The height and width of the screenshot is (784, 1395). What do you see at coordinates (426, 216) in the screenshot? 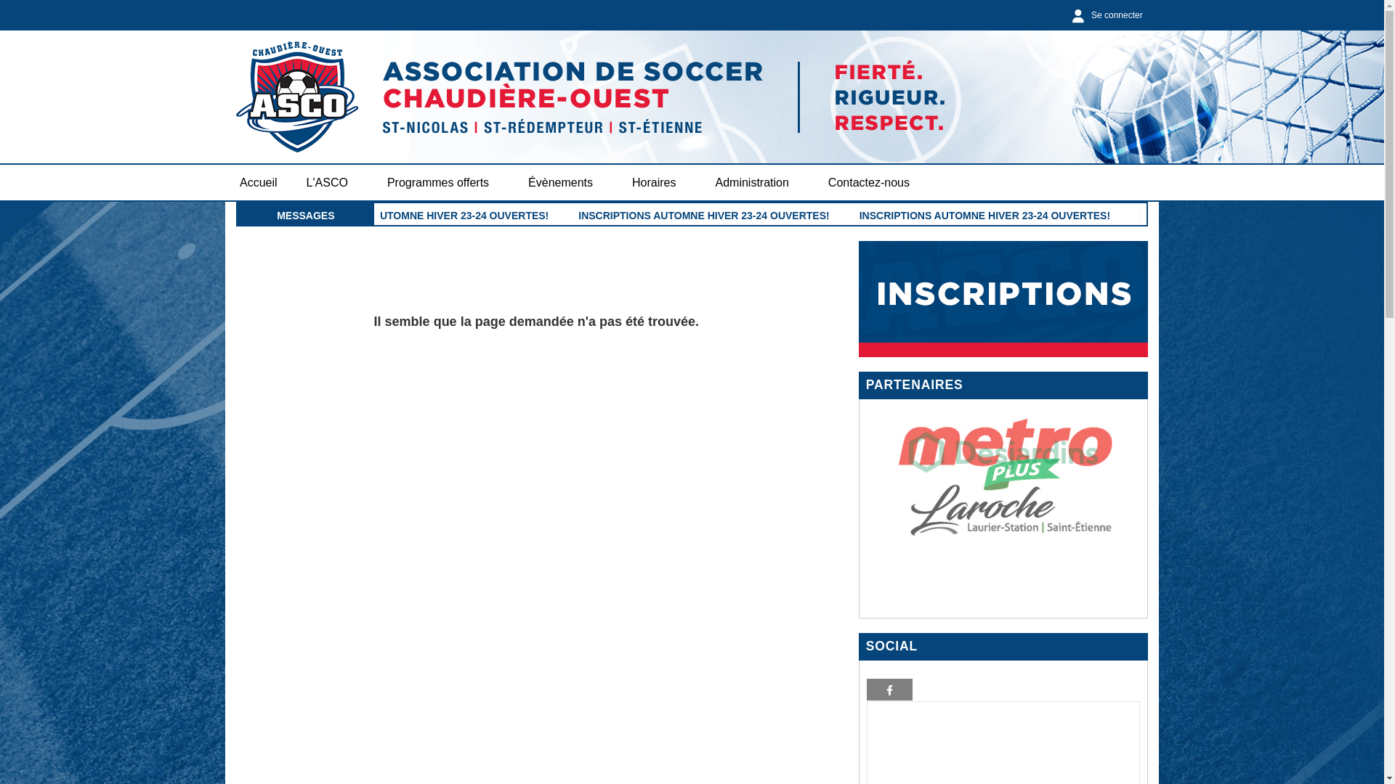
I see `INSCRIPTIONS AUTOMNE HIVER 23-24 OUVERTES!` at bounding box center [426, 216].